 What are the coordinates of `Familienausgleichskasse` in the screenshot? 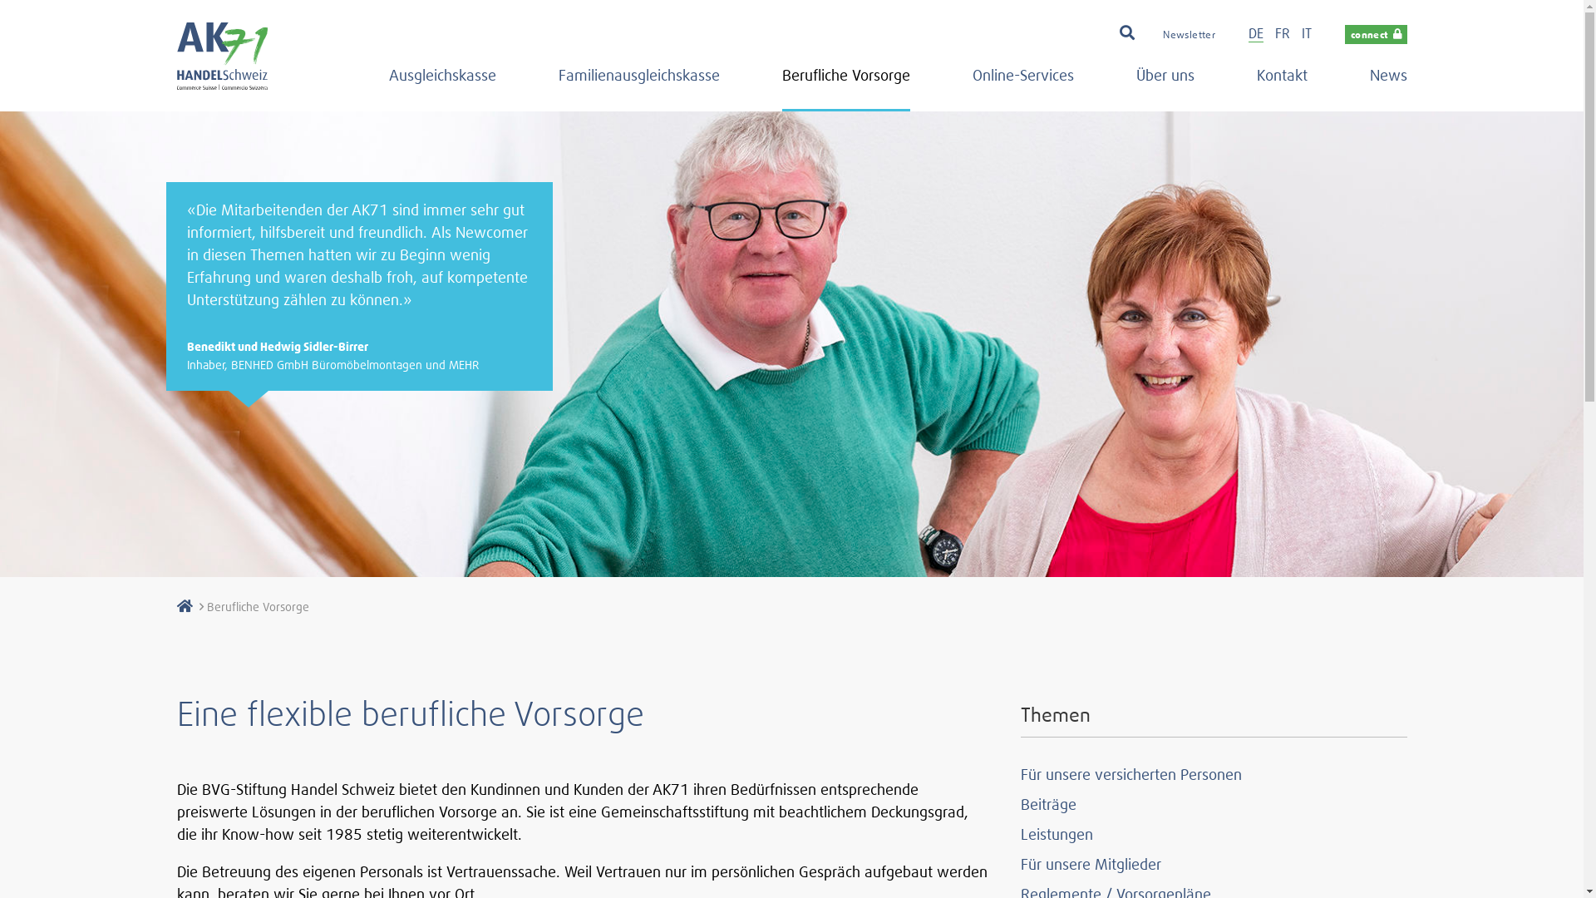 It's located at (639, 83).